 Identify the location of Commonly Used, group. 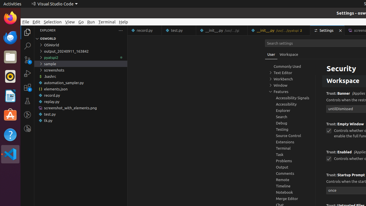
(290, 66).